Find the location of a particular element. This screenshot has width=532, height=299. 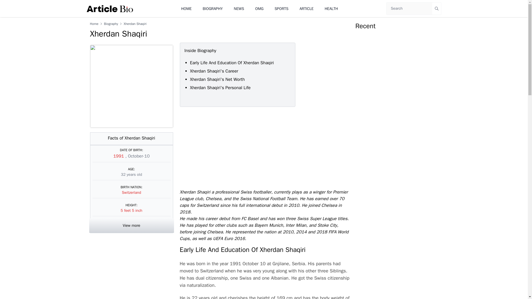

NEWS is located at coordinates (239, 8).